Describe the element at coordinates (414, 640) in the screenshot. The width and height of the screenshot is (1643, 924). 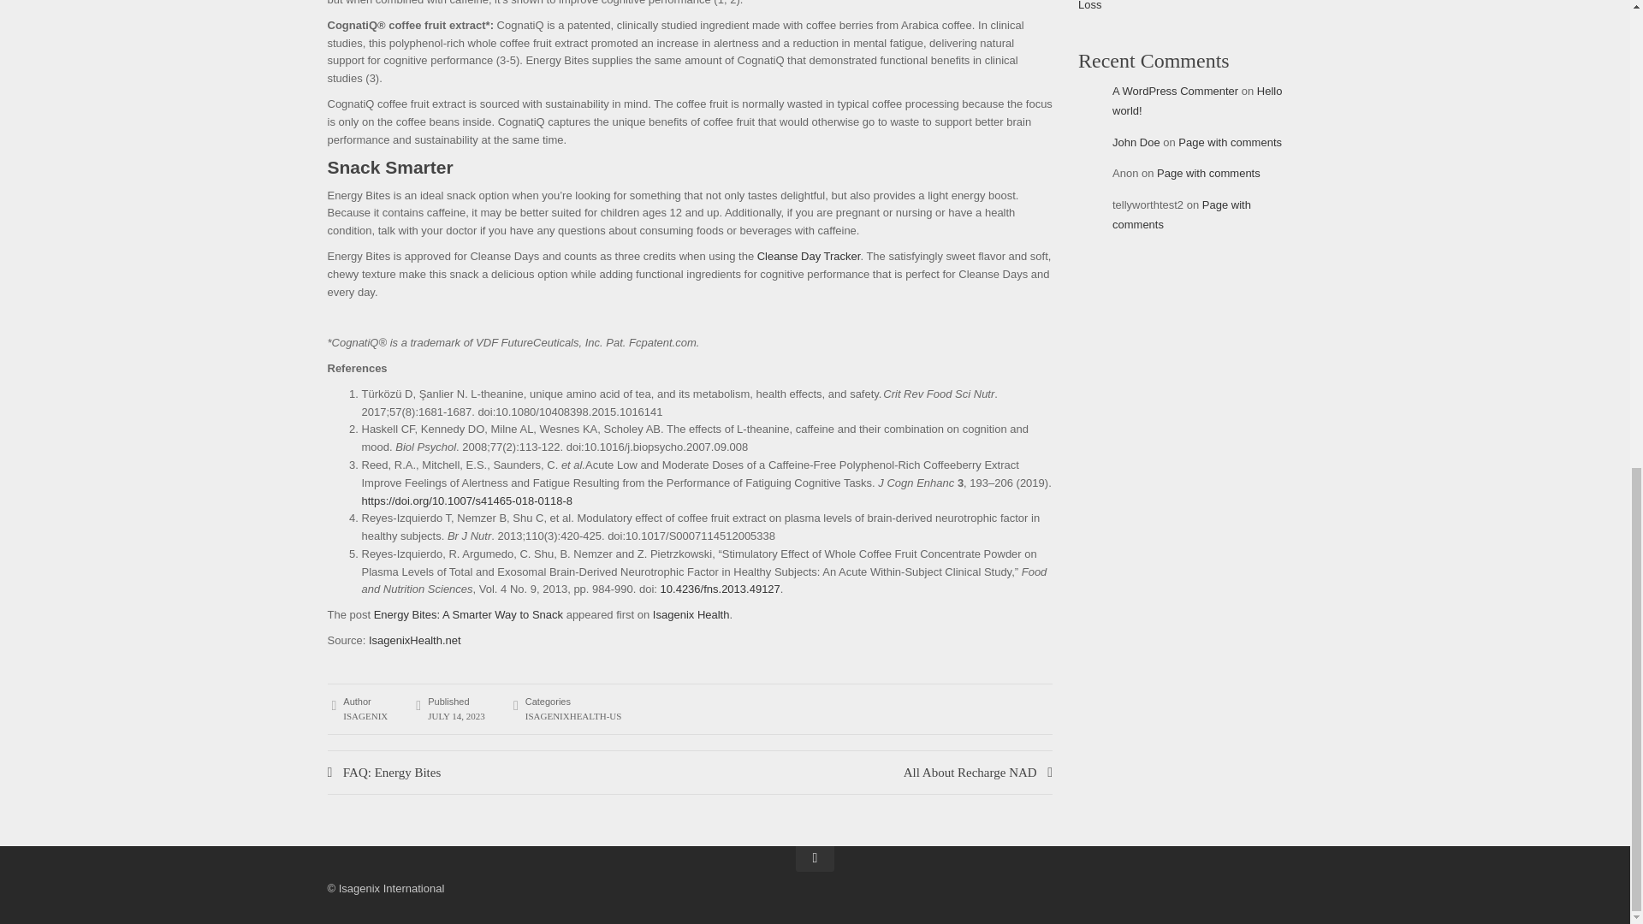
I see `IsagenixHealth.net` at that location.